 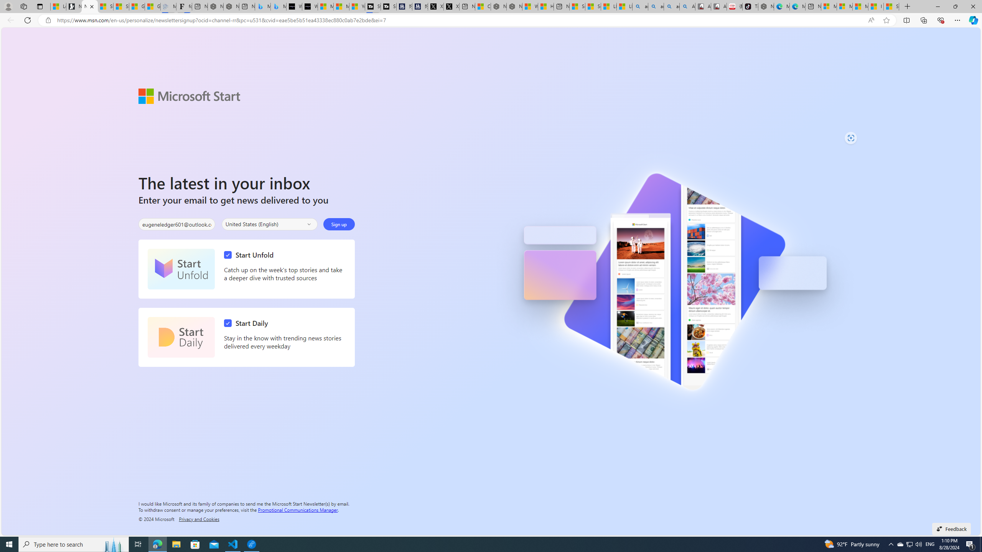 What do you see at coordinates (861, 7) in the screenshot?
I see `Microsoft Start` at bounding box center [861, 7].